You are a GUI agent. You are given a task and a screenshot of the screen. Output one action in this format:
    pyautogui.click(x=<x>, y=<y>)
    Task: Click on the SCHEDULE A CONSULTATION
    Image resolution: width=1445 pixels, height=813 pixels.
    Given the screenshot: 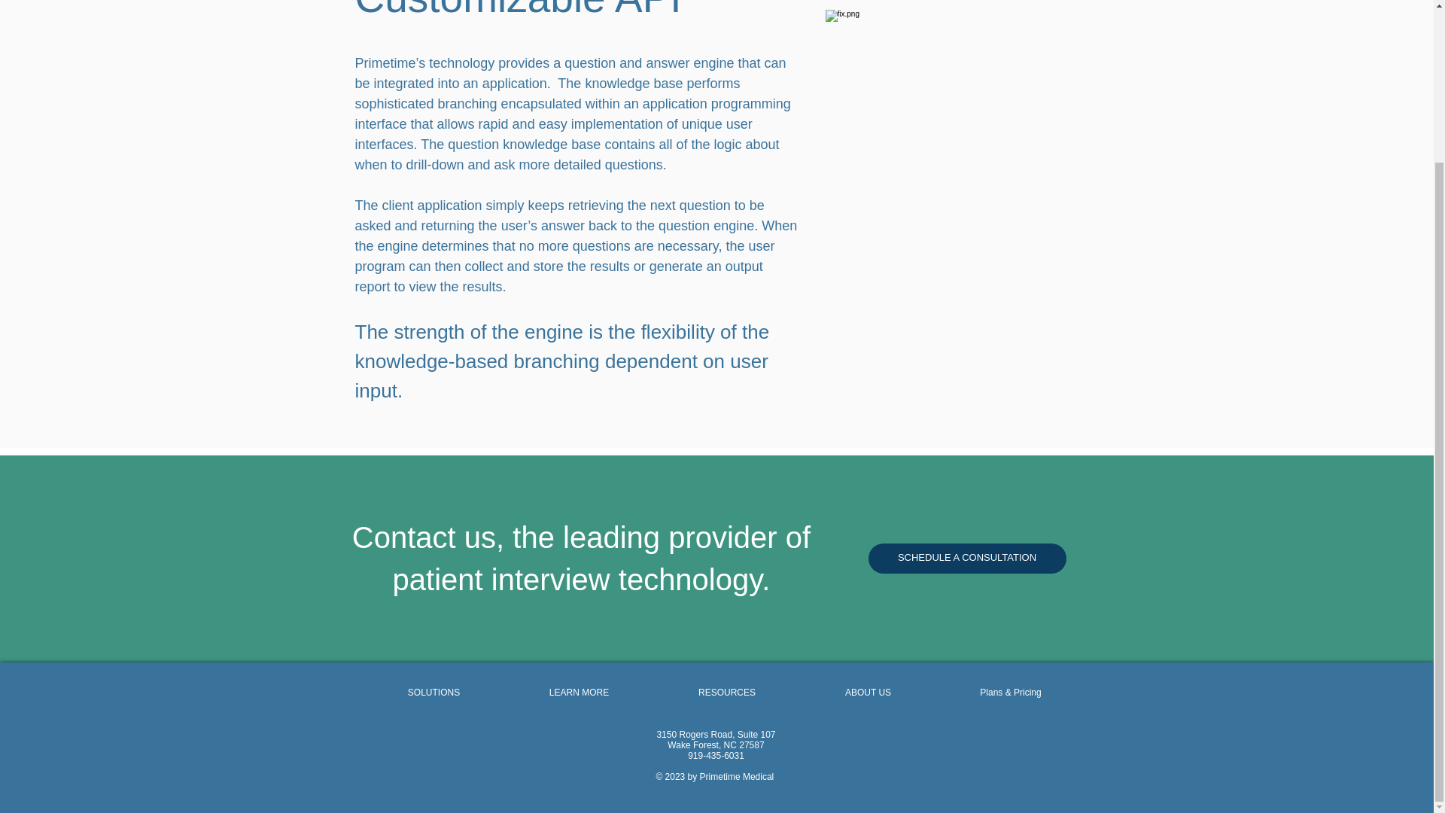 What is the action you would take?
    pyautogui.click(x=966, y=559)
    